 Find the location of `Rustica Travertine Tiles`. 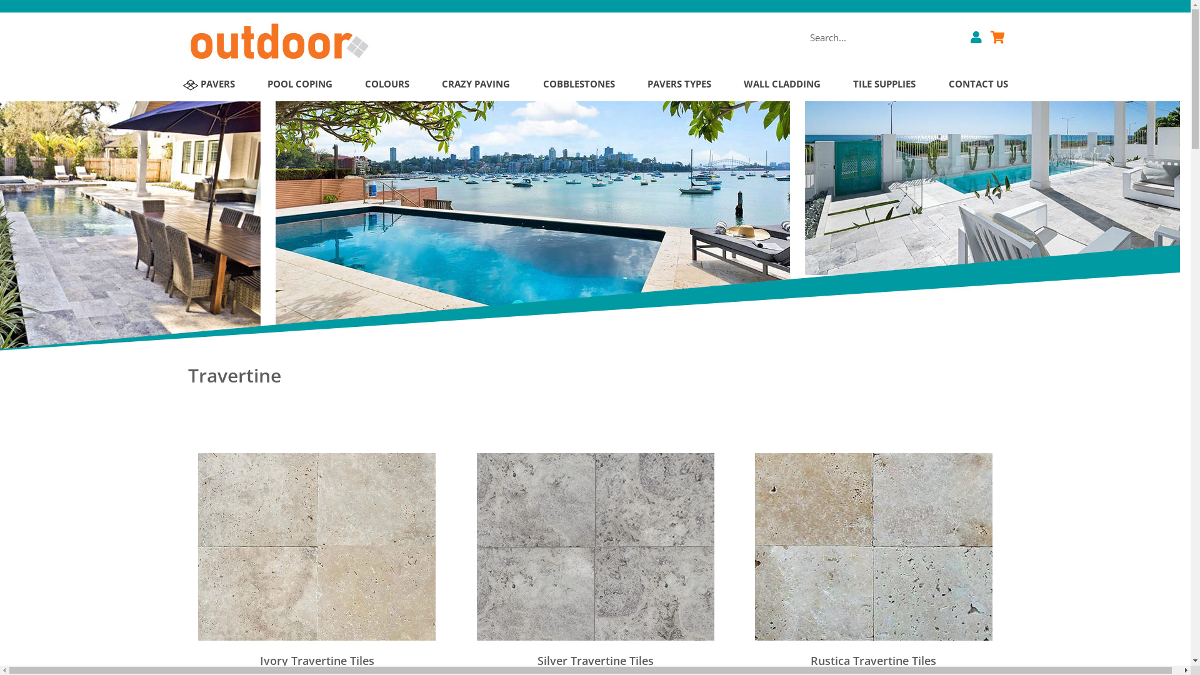

Rustica Travertine Tiles is located at coordinates (874, 661).